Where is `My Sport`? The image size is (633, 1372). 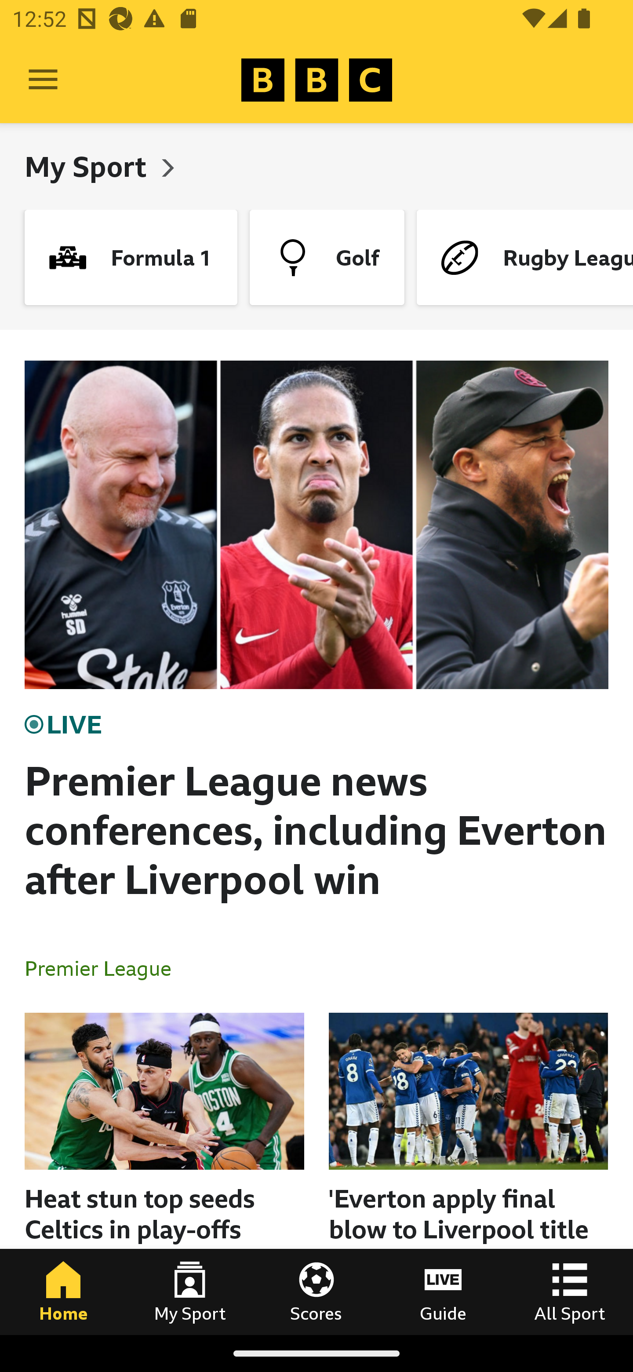 My Sport is located at coordinates (190, 1292).